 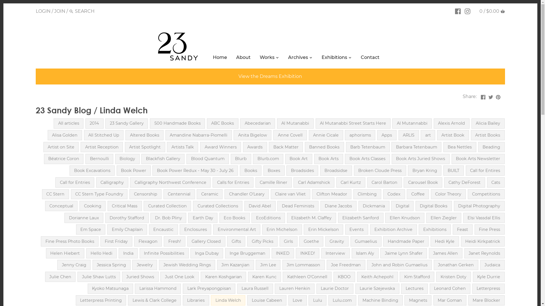 What do you see at coordinates (298, 58) in the screenshot?
I see `Archives` at bounding box center [298, 58].